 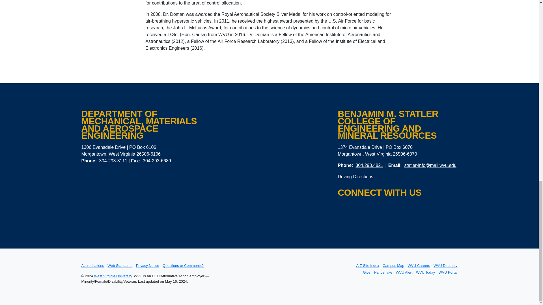 I want to click on WVU Today, so click(x=425, y=272).